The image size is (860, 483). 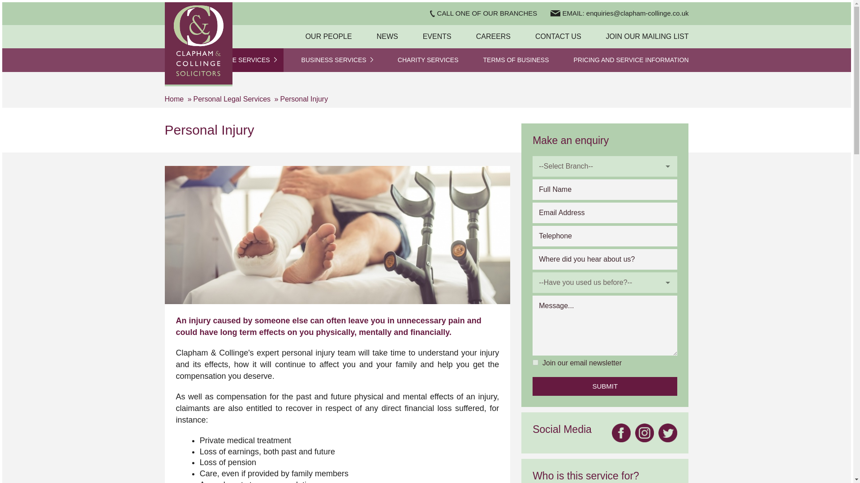 What do you see at coordinates (243, 60) in the screenshot?
I see `PRIVATE SERVICES` at bounding box center [243, 60].